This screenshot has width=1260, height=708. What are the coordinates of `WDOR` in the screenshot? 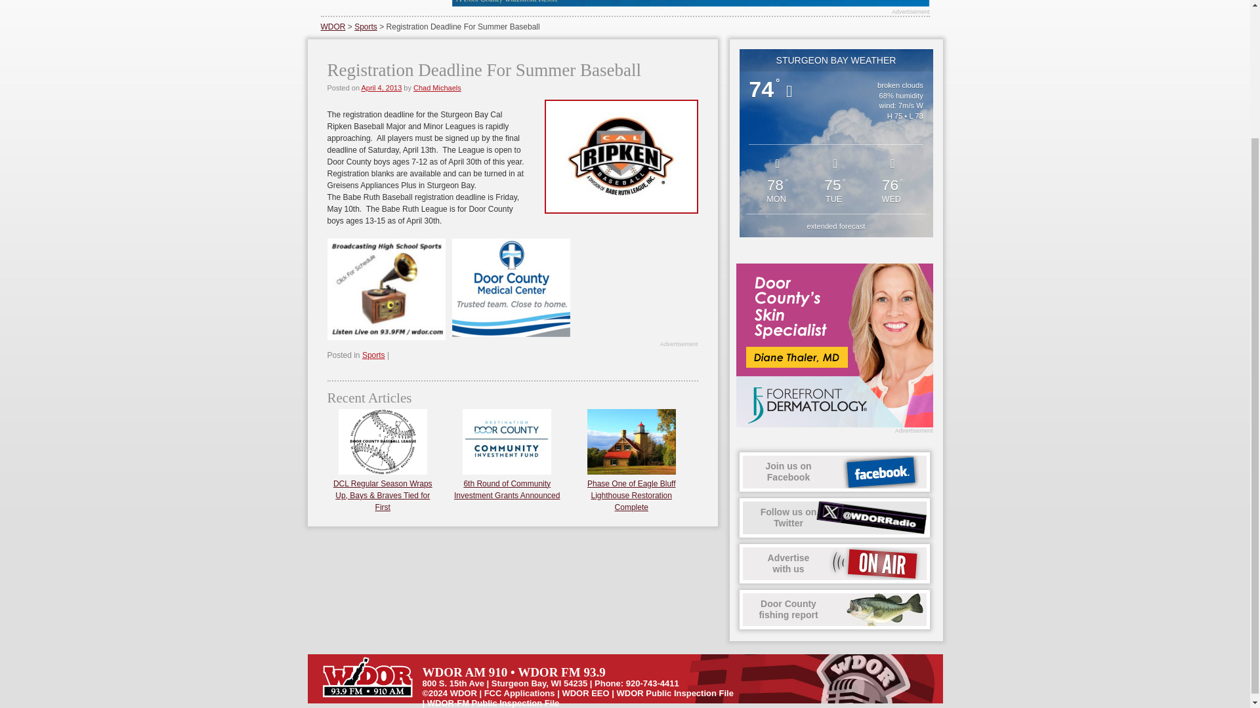 It's located at (332, 26).